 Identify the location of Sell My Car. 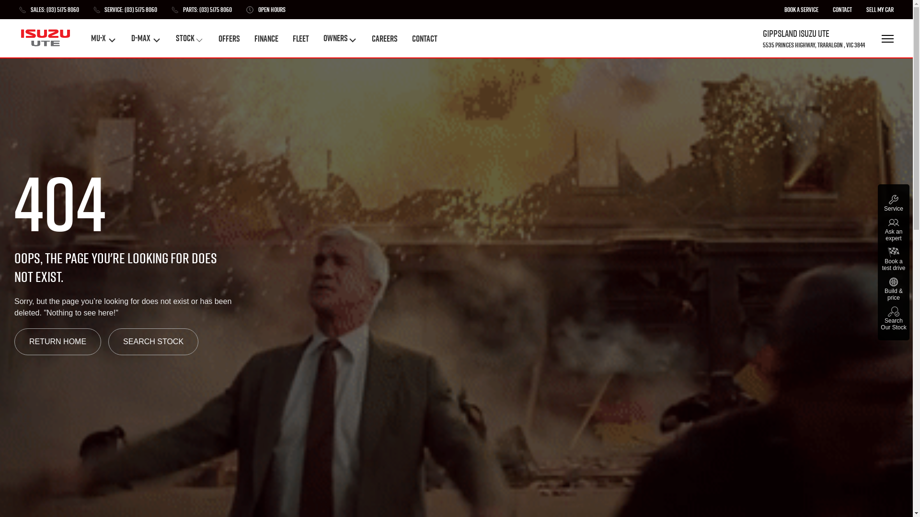
(880, 10).